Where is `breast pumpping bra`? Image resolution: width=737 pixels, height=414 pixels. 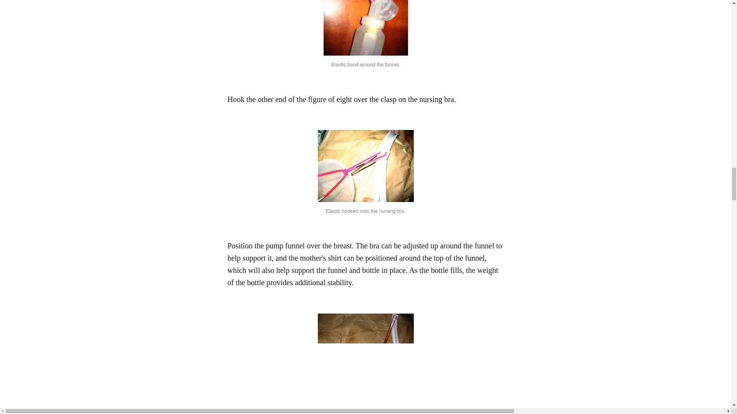 breast pumpping bra is located at coordinates (365, 363).